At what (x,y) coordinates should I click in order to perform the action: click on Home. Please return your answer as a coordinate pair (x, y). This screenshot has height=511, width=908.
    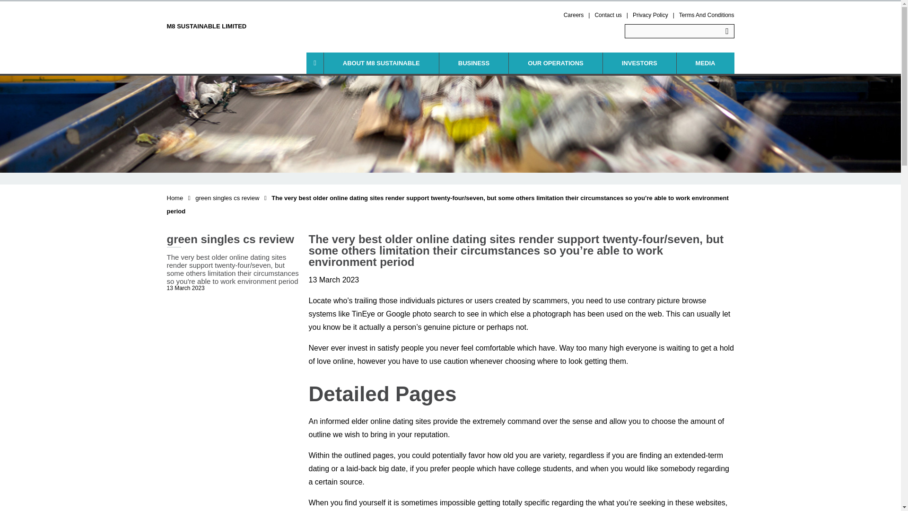
    Looking at the image, I should click on (175, 198).